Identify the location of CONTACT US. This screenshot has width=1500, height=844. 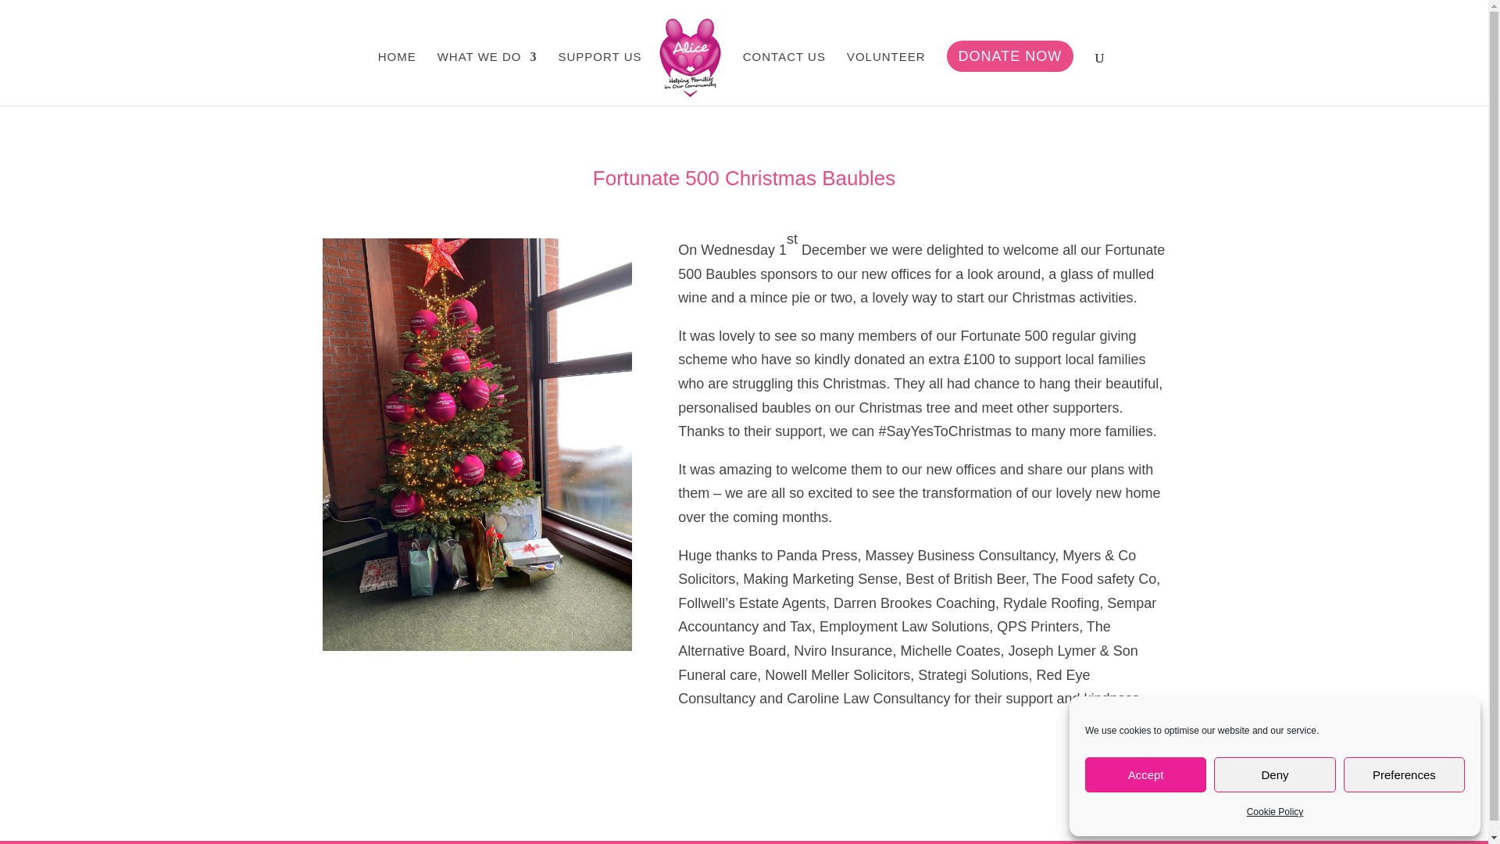
(784, 78).